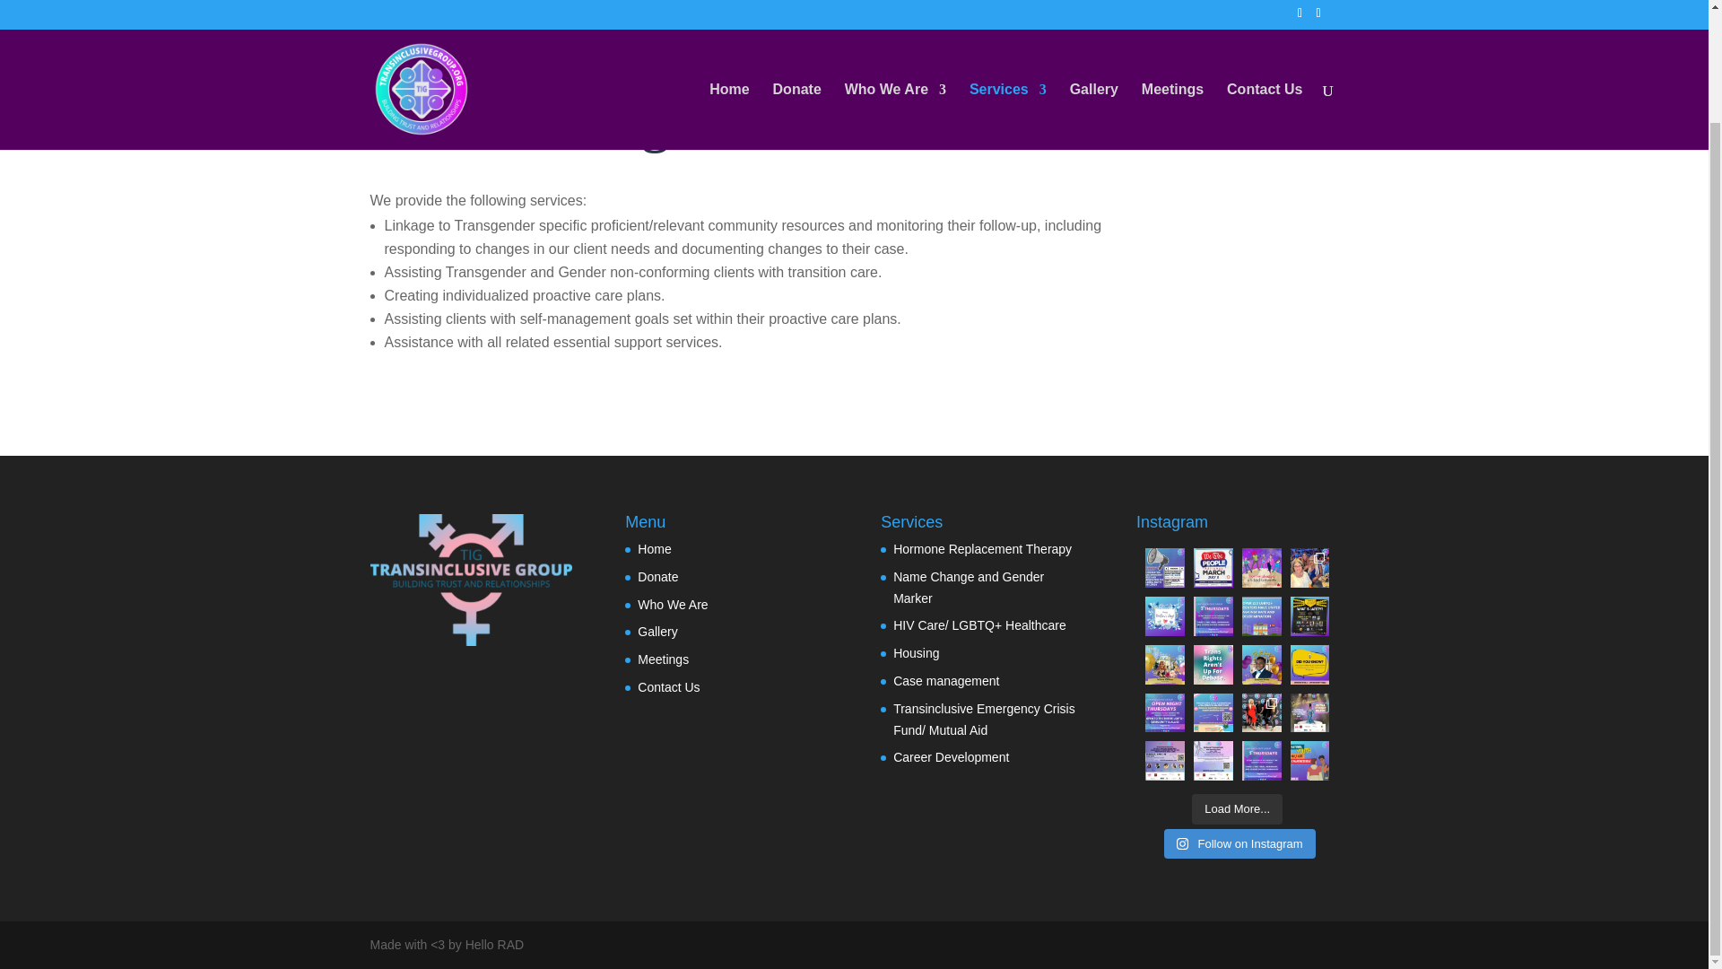 This screenshot has width=1722, height=969. Describe the element at coordinates (1093, 11) in the screenshot. I see `Gallery` at that location.